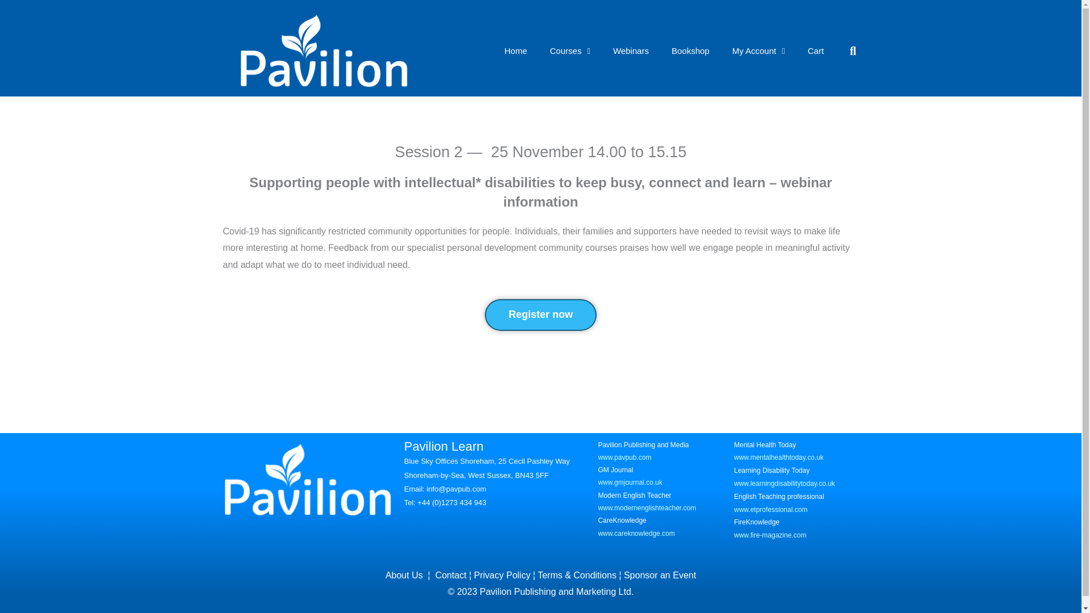 Image resolution: width=1090 pixels, height=613 pixels. What do you see at coordinates (690, 51) in the screenshot?
I see `Bookshop` at bounding box center [690, 51].